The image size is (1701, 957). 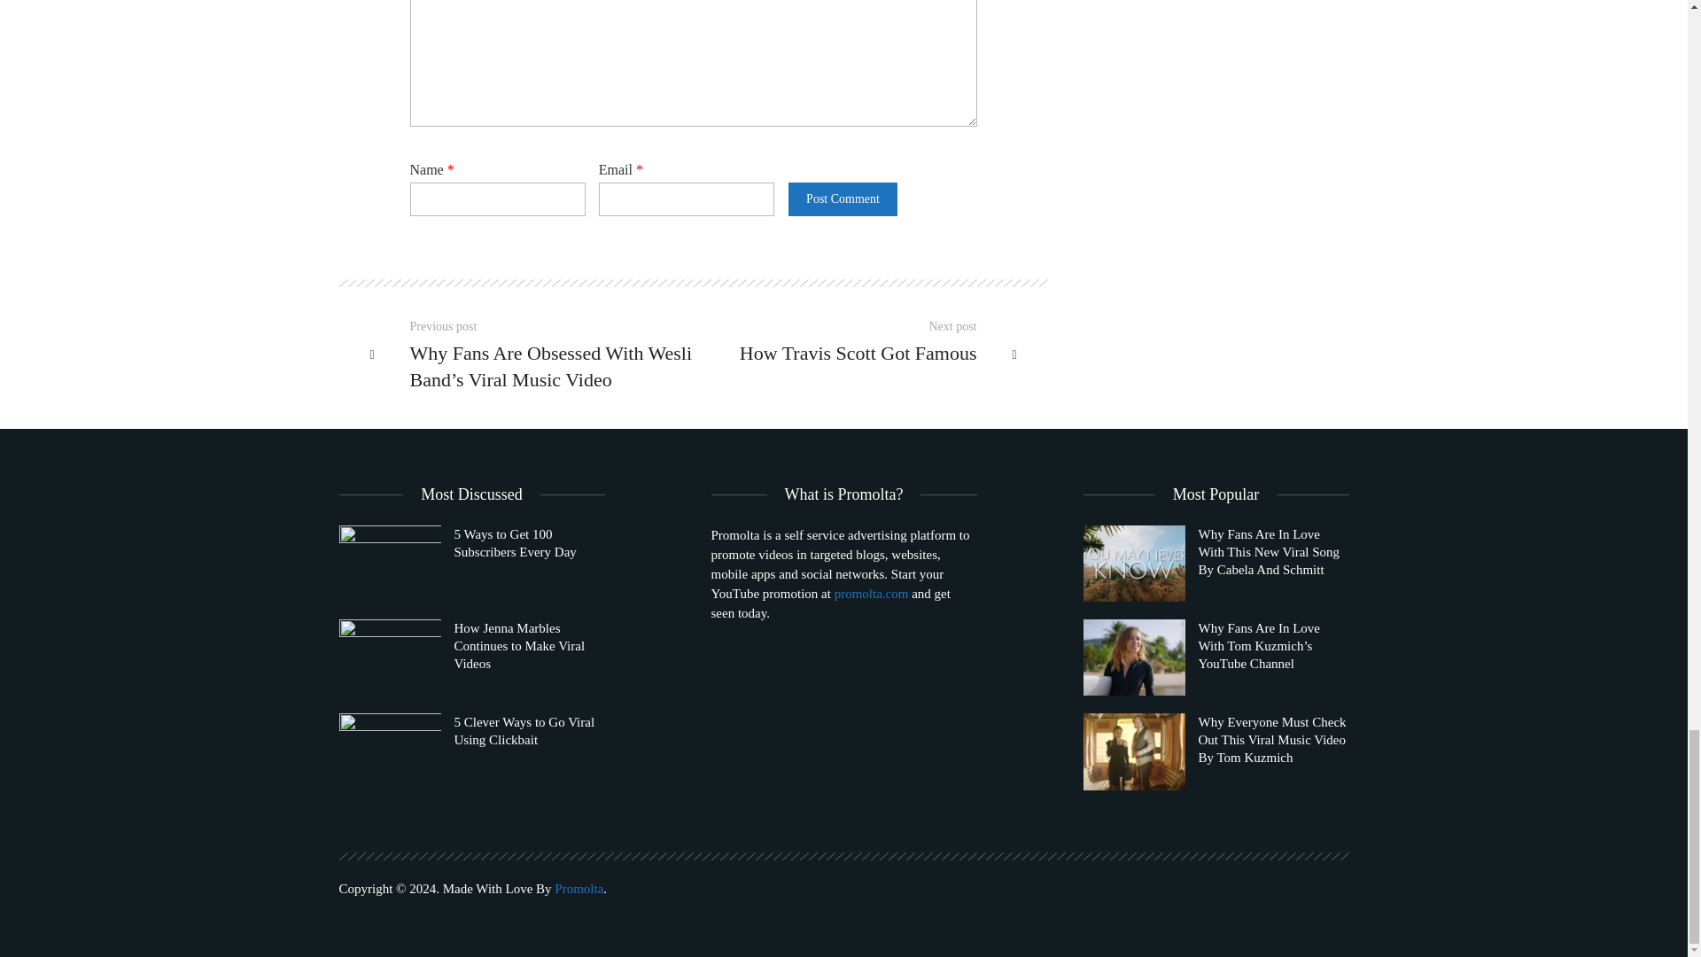 I want to click on 5 Clever Ways to Go Viral Using Clickbait, so click(x=471, y=751).